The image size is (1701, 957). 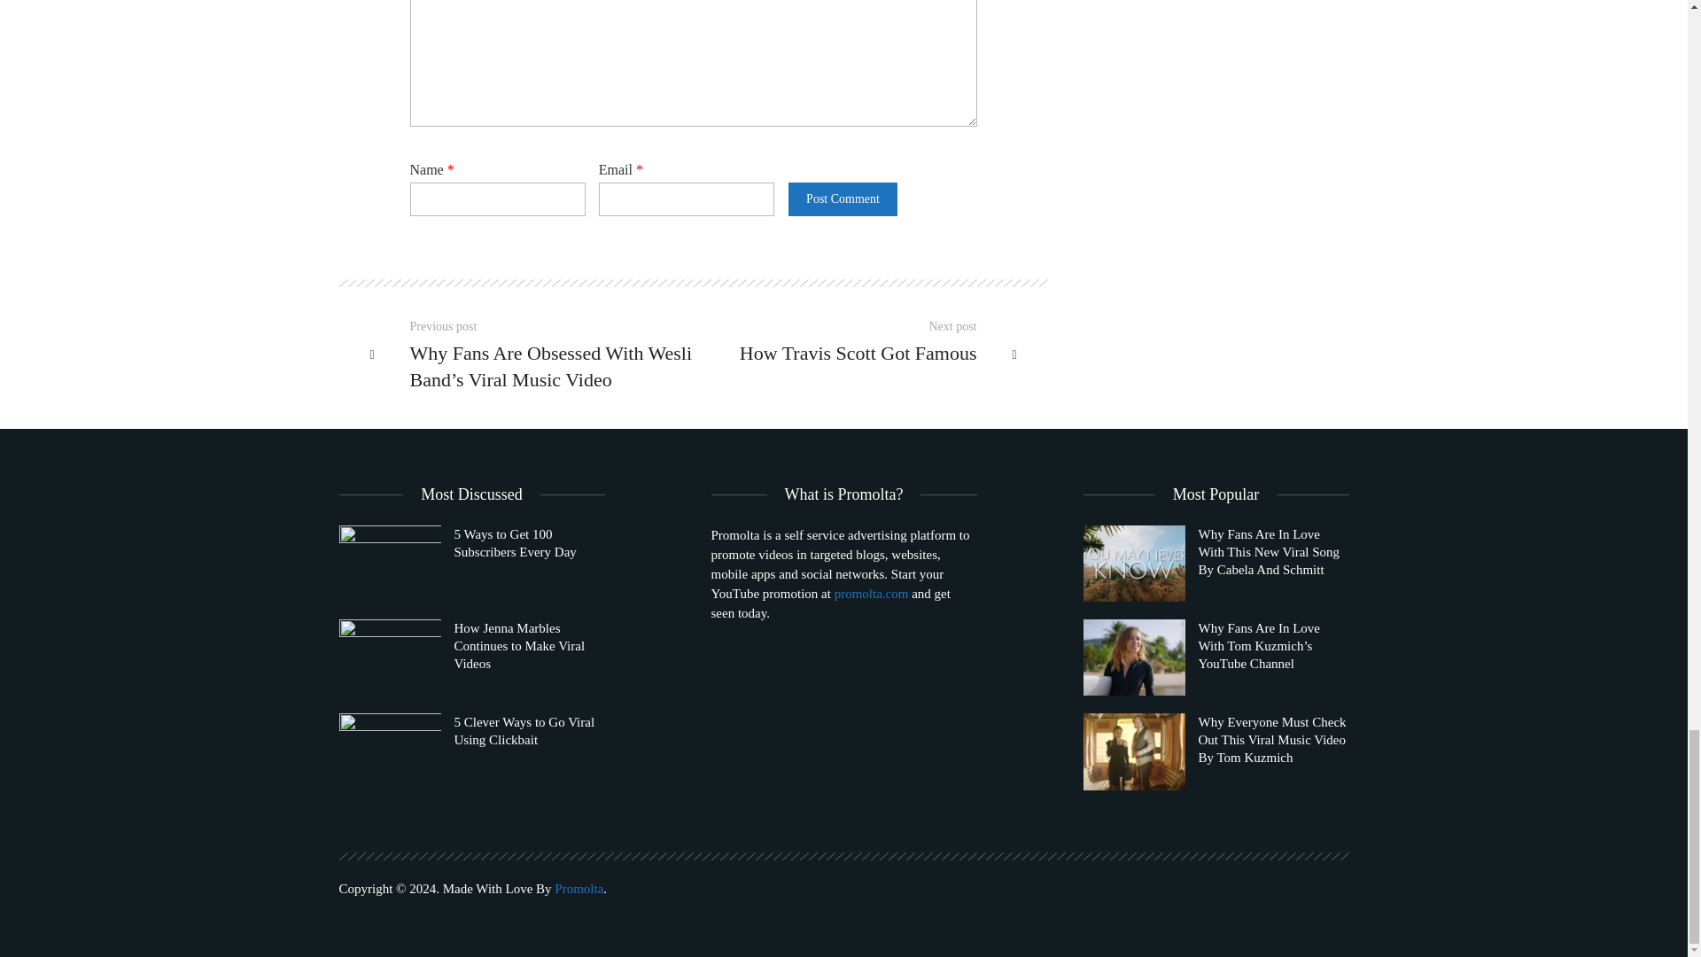 I want to click on 5 Clever Ways to Go Viral Using Clickbait, so click(x=471, y=751).